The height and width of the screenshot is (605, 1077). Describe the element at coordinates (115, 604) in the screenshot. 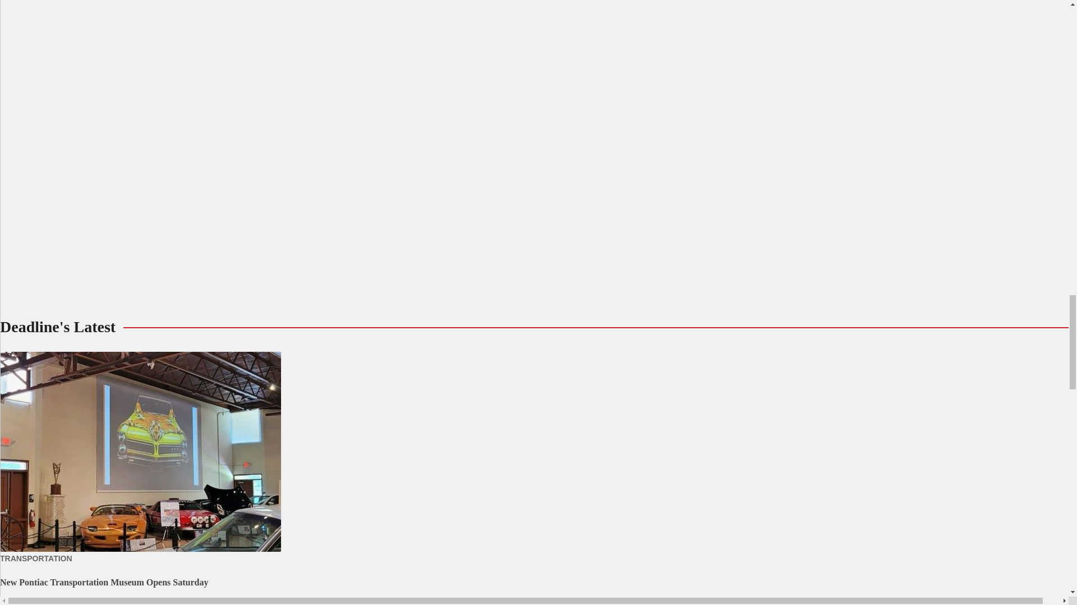

I see `Deadline Detroit` at that location.